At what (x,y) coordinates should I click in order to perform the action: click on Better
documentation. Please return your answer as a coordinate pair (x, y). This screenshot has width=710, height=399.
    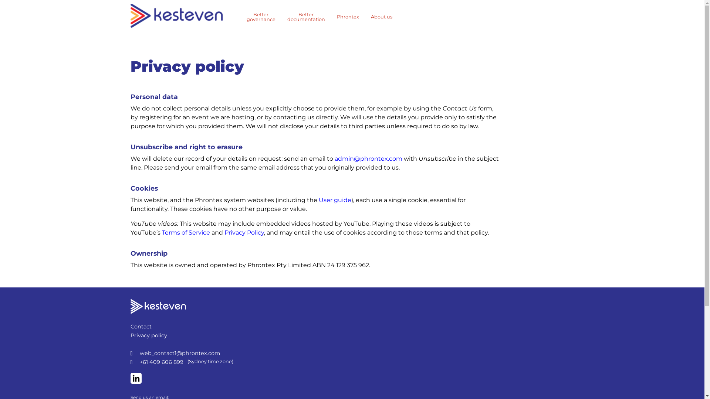
    Looking at the image, I should click on (306, 17).